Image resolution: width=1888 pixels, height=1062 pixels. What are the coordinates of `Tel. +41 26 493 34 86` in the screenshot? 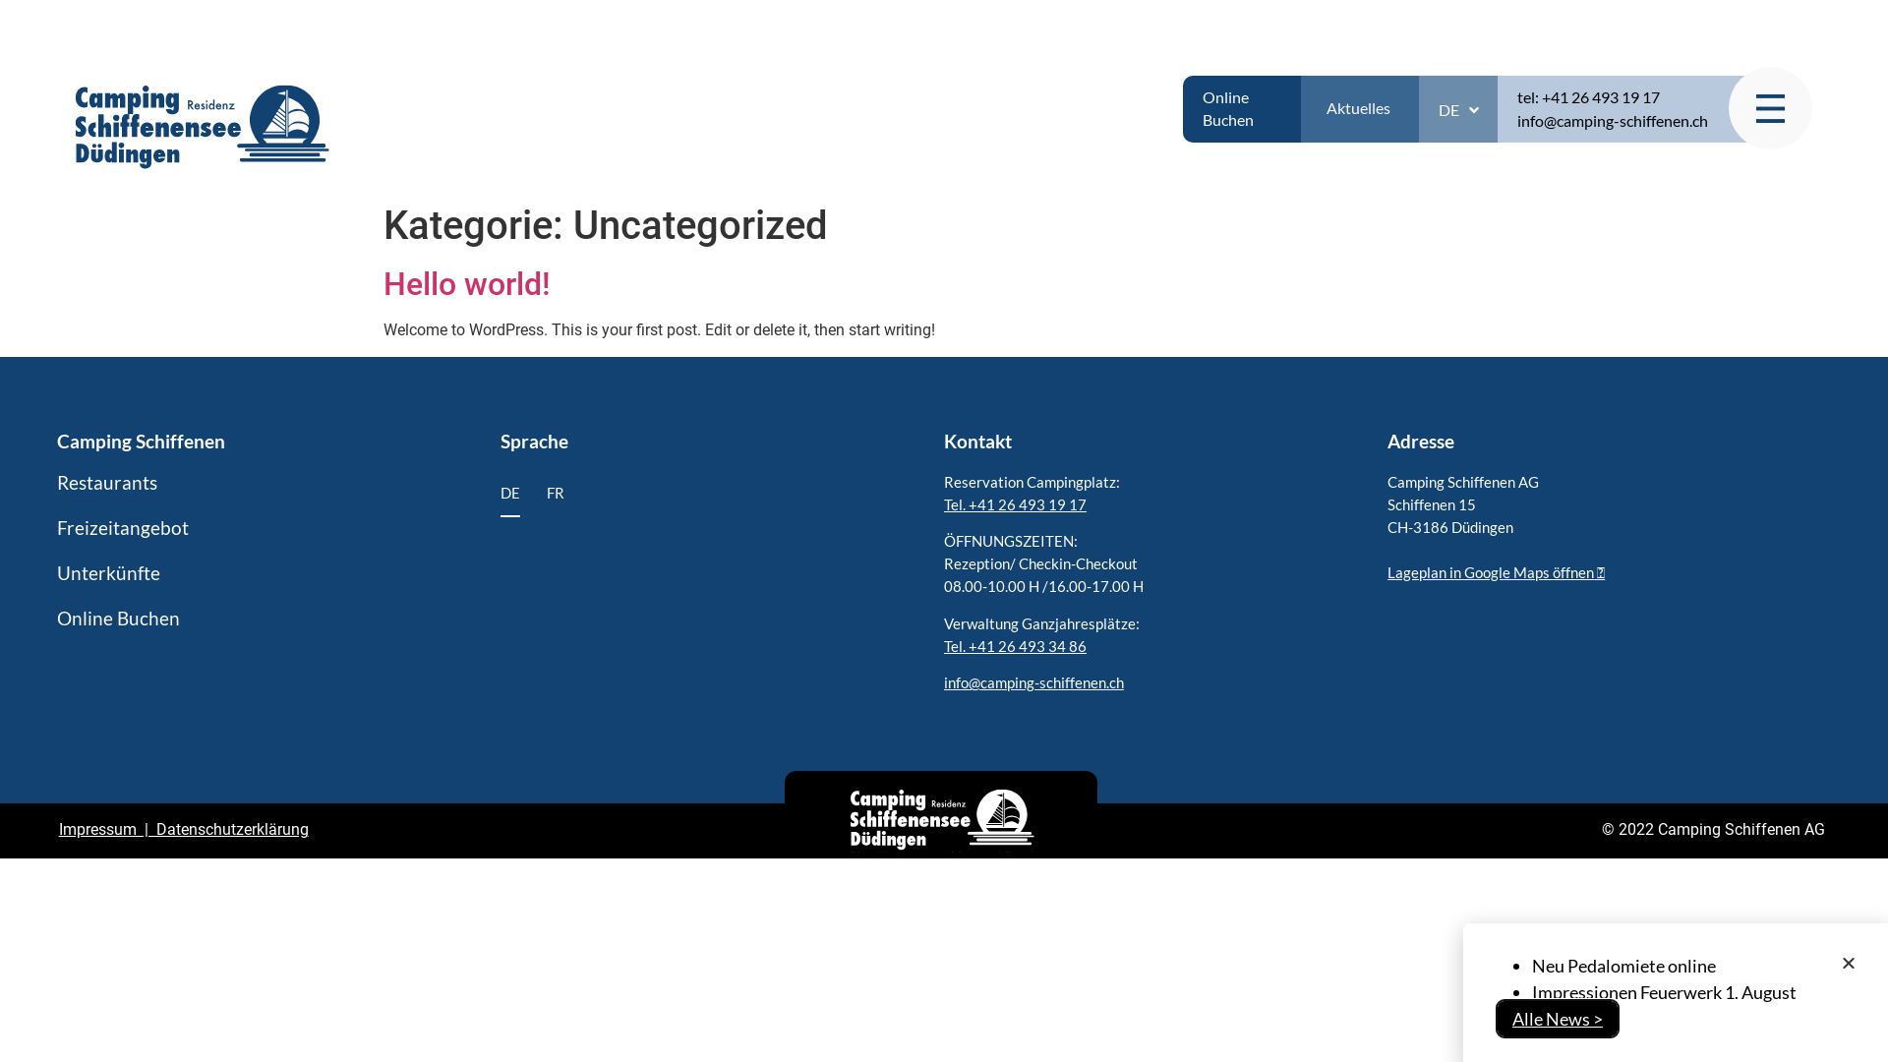 It's located at (1015, 646).